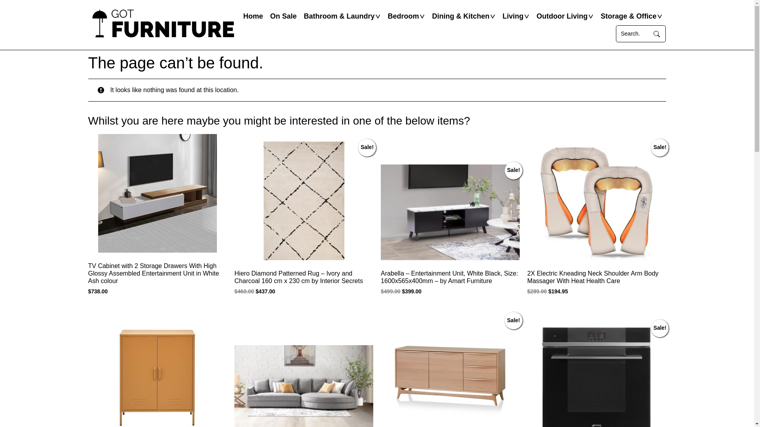 This screenshot has width=760, height=427. Describe the element at coordinates (629, 17) in the screenshot. I see `Storage & Office` at that location.